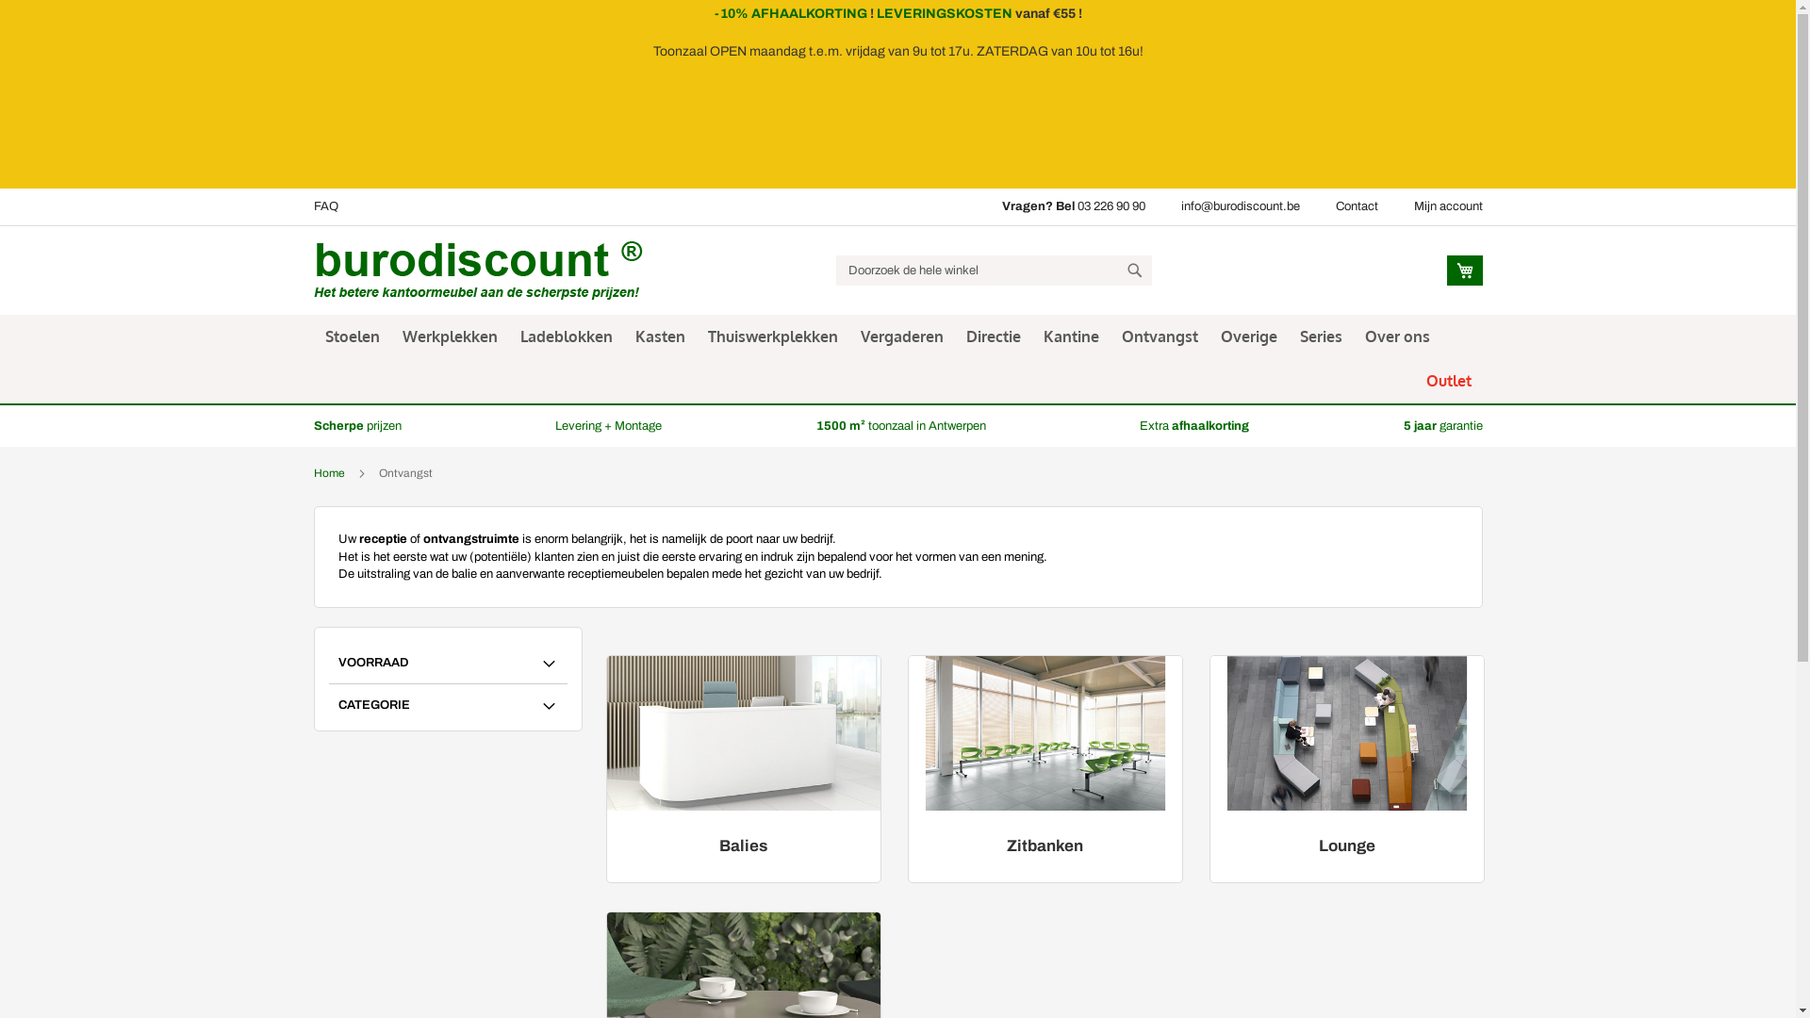  Describe the element at coordinates (1135, 271) in the screenshot. I see `Zoek` at that location.